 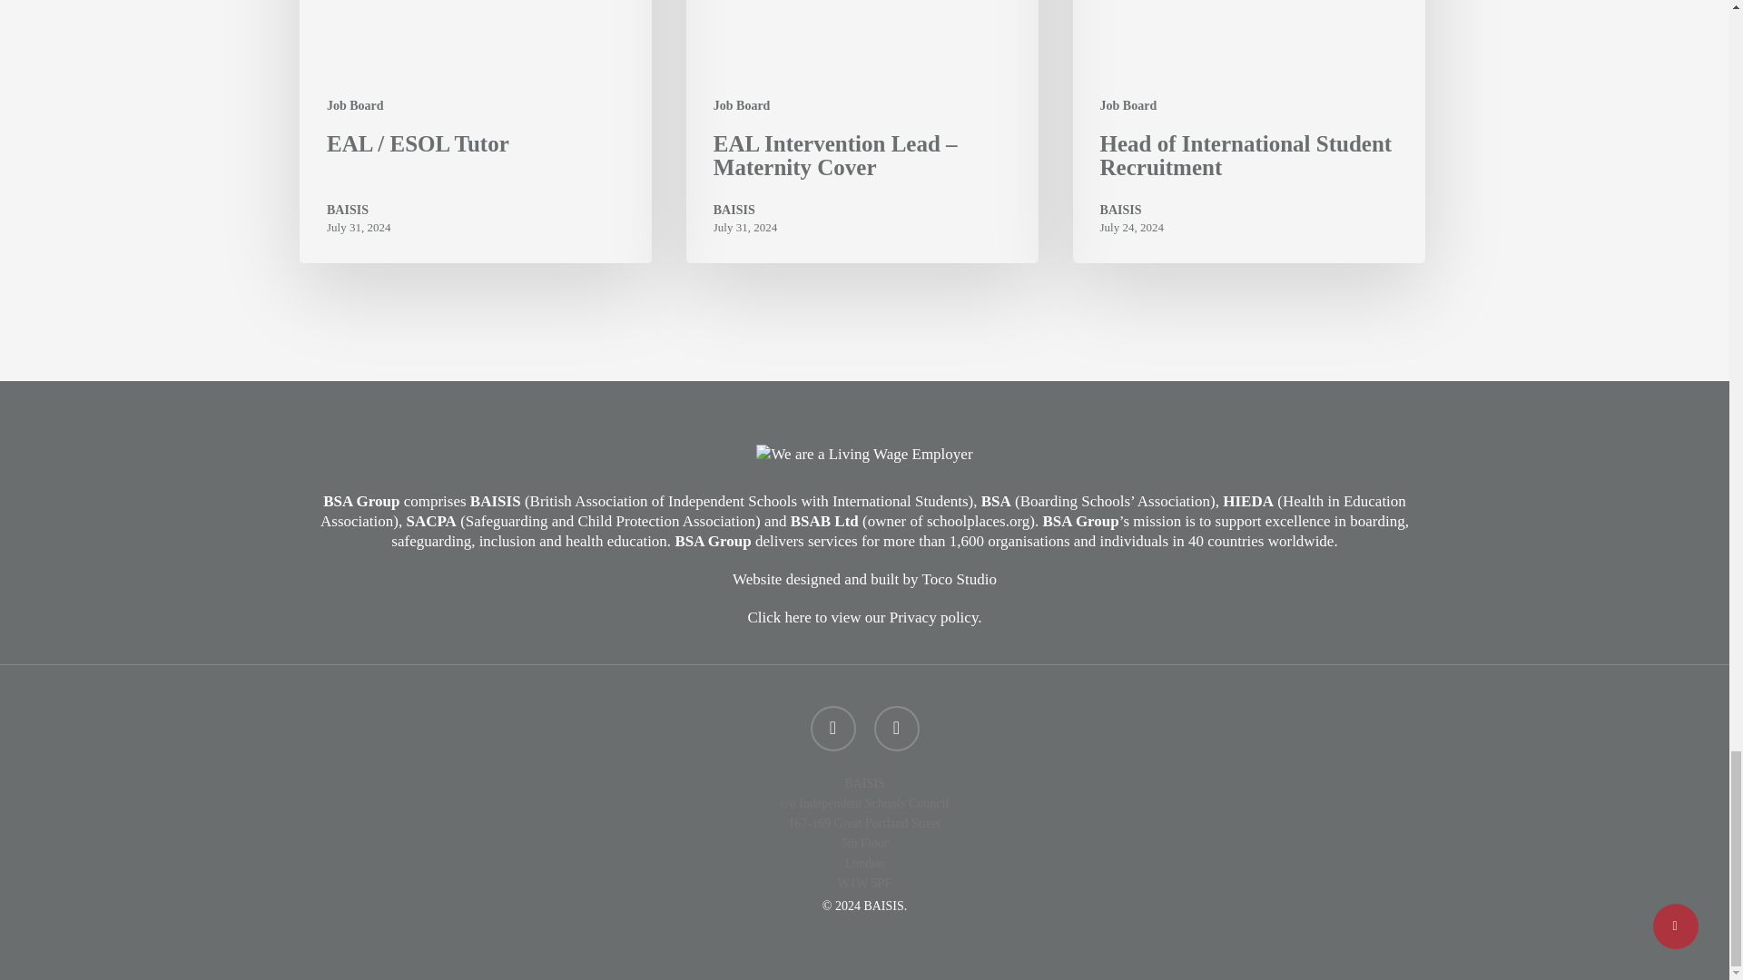 I want to click on Job Board, so click(x=1128, y=105).